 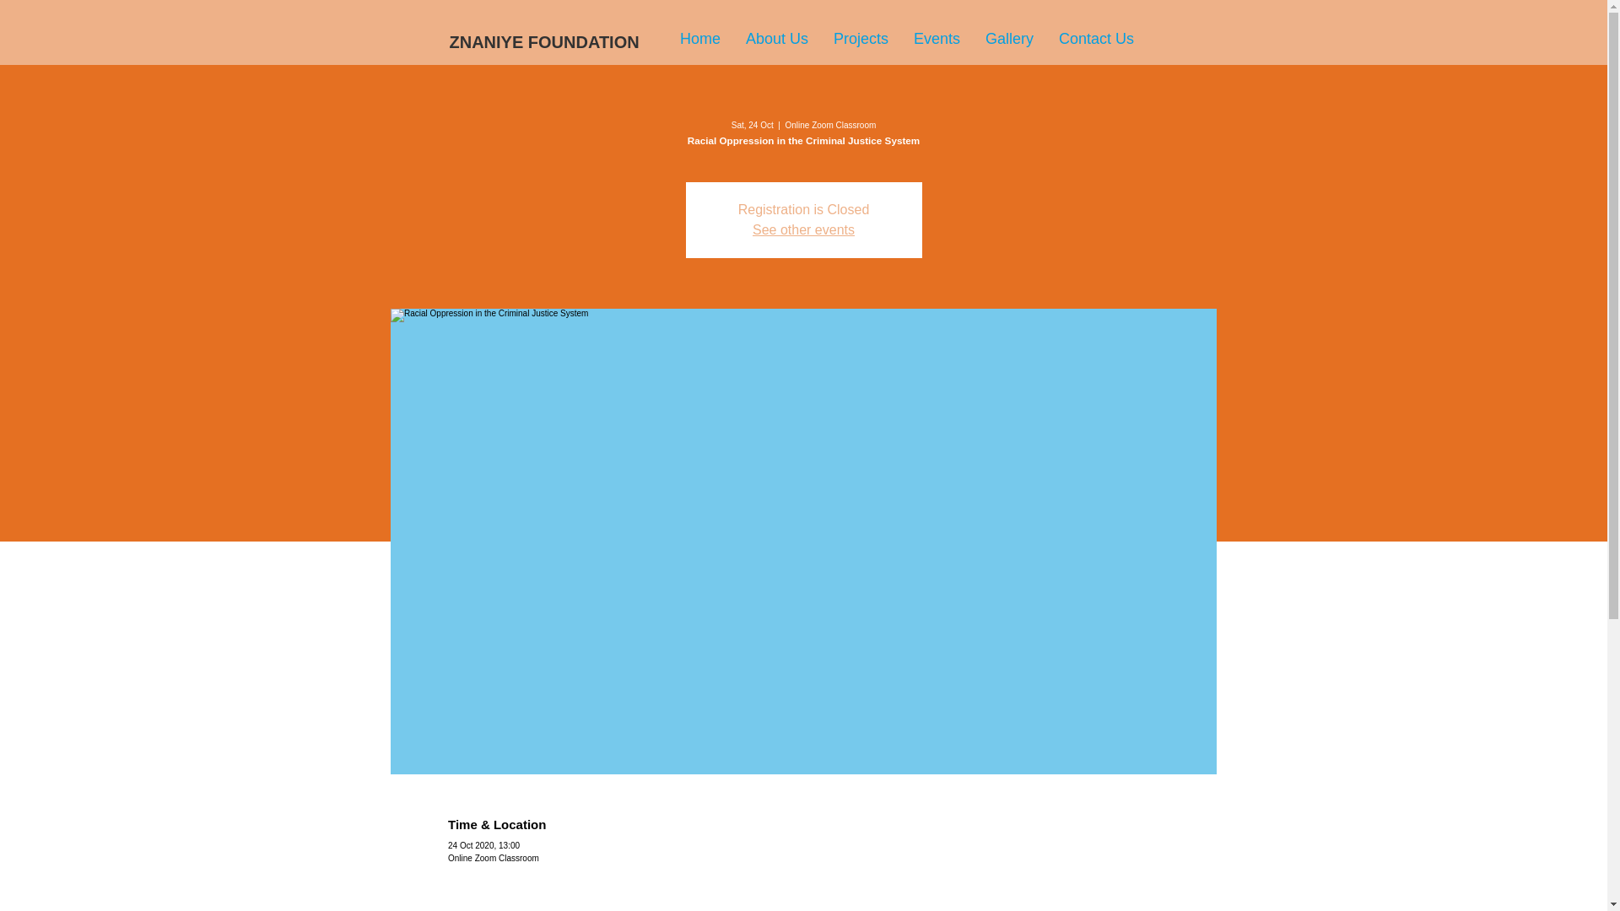 I want to click on ZNANIYE FOUNDATION, so click(x=532, y=40).